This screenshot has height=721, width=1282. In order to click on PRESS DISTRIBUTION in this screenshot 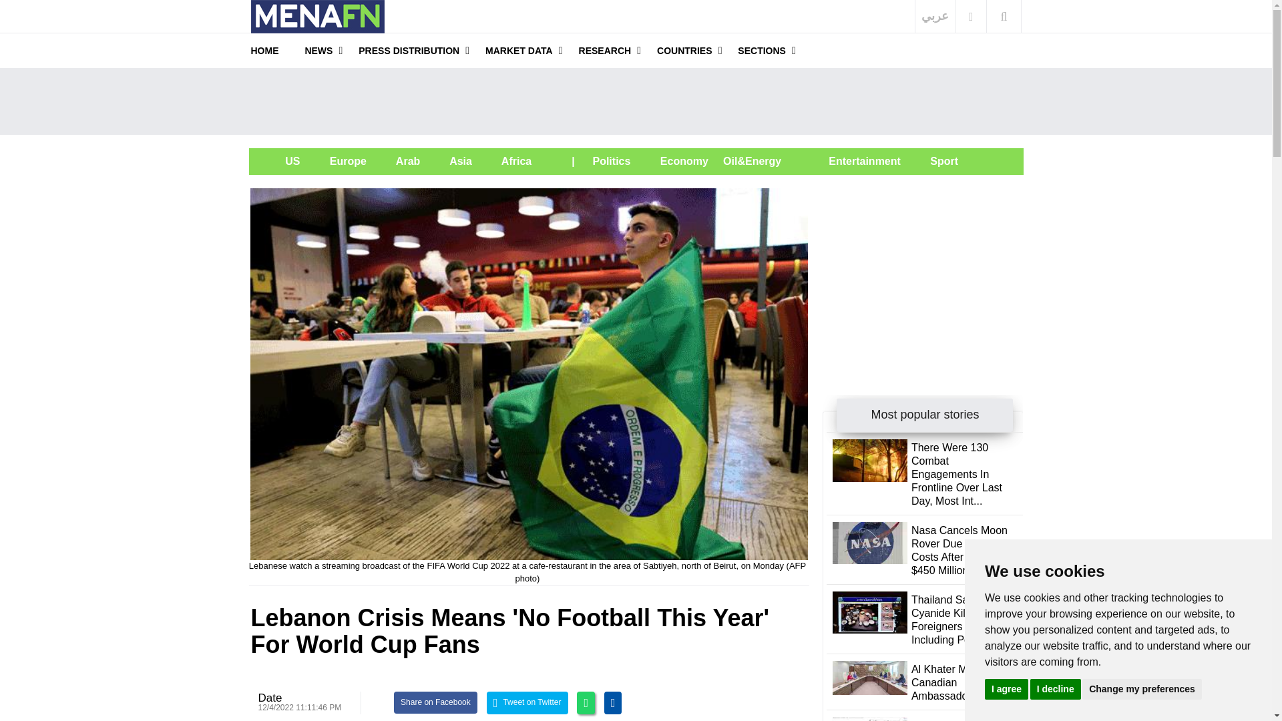, I will do `click(409, 50)`.